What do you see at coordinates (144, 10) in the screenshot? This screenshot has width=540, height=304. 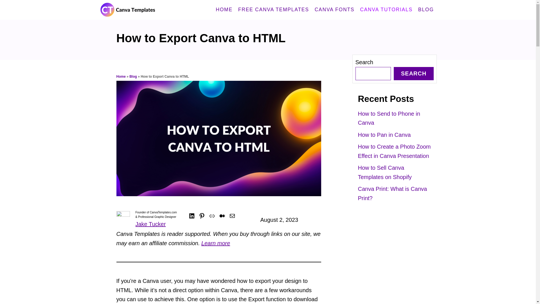 I see `Canva Templates` at bounding box center [144, 10].